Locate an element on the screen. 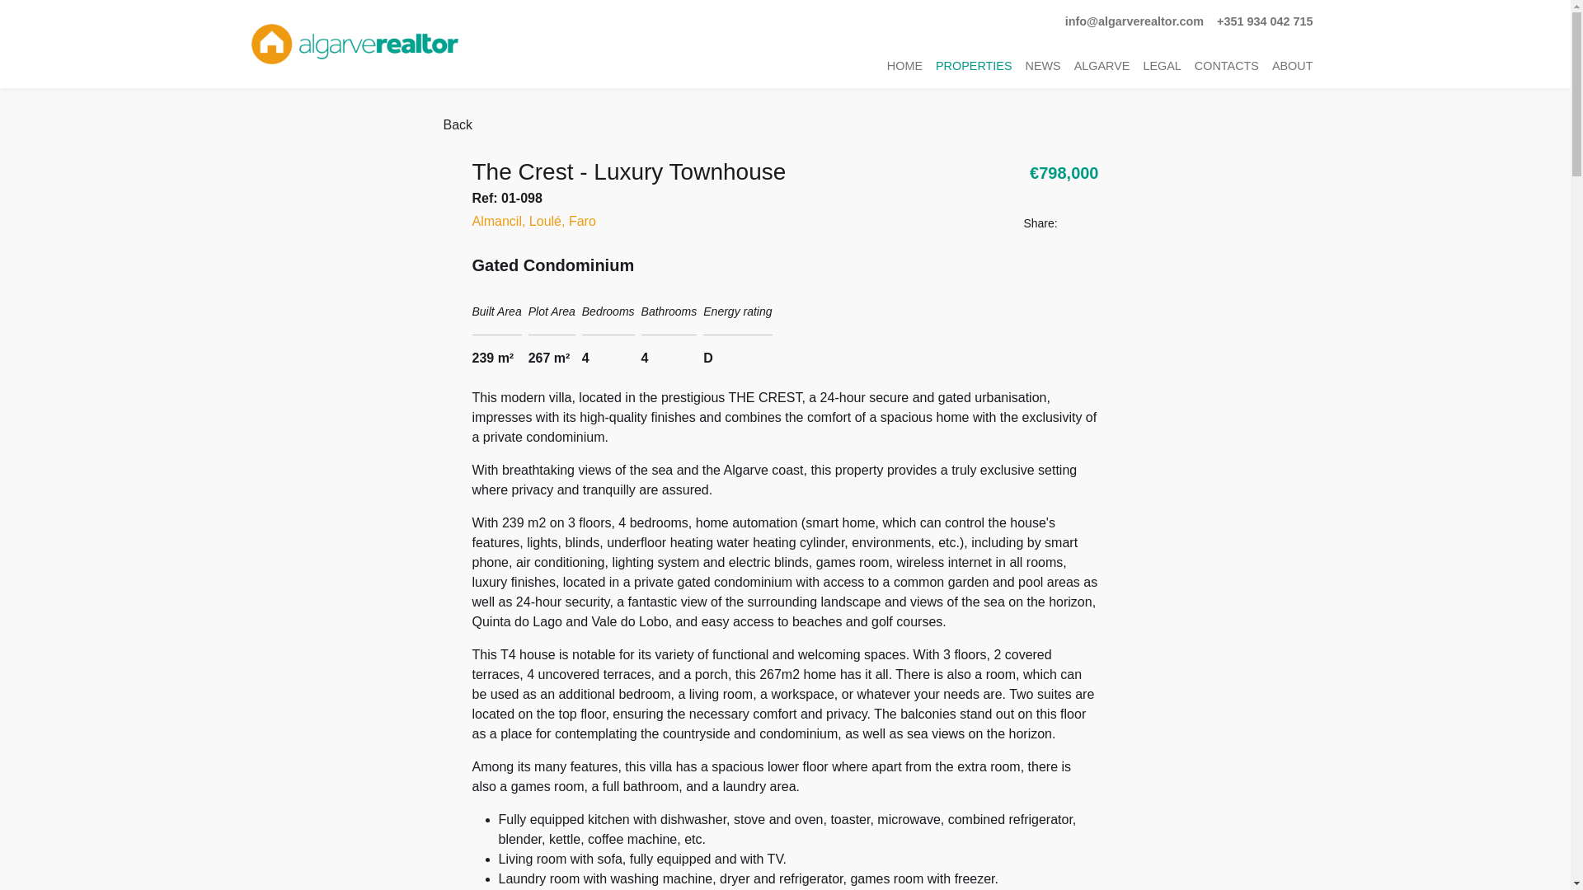 The width and height of the screenshot is (1583, 890). CONTACTS is located at coordinates (1227, 66).